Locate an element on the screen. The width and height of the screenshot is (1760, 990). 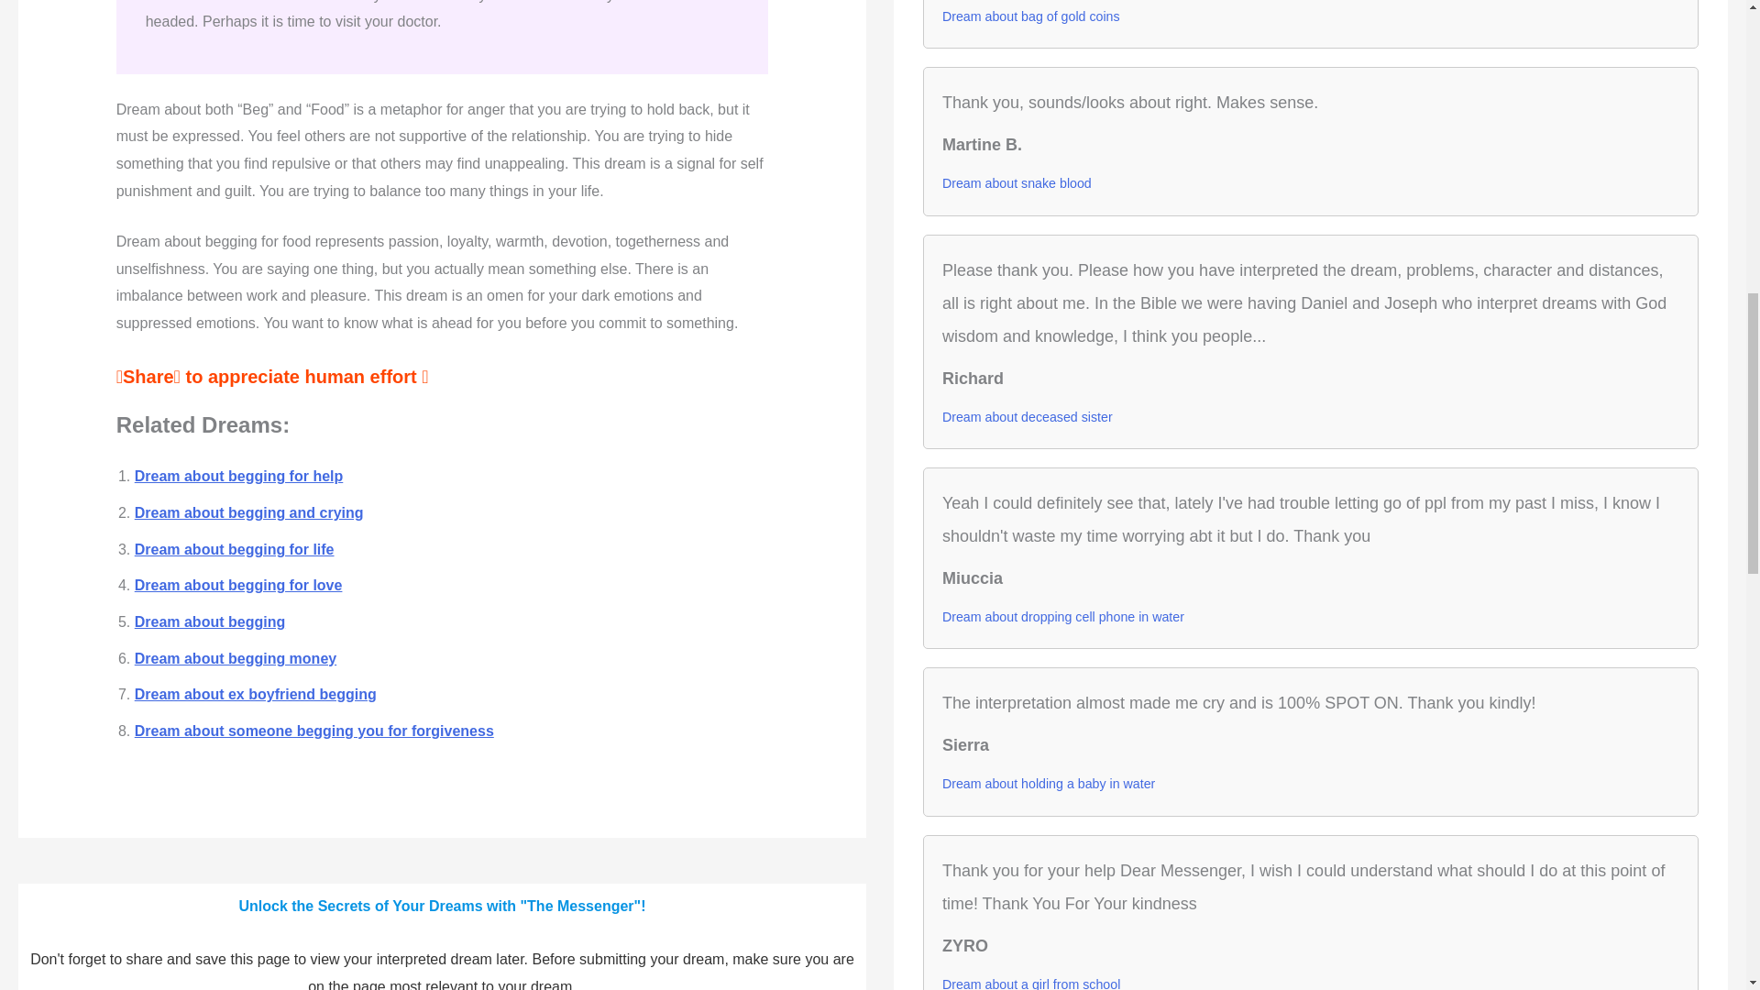
Dream about dropping cell phone in water is located at coordinates (1063, 616).